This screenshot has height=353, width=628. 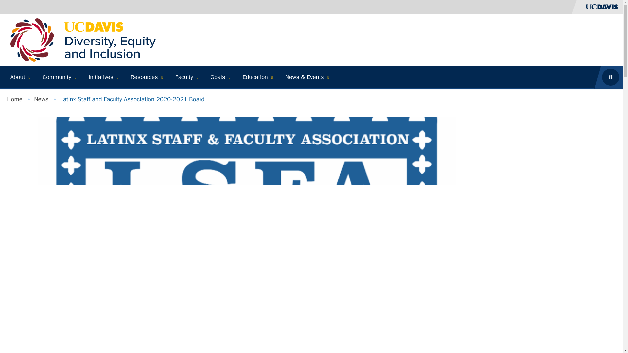 What do you see at coordinates (83, 39) in the screenshot?
I see `Home` at bounding box center [83, 39].